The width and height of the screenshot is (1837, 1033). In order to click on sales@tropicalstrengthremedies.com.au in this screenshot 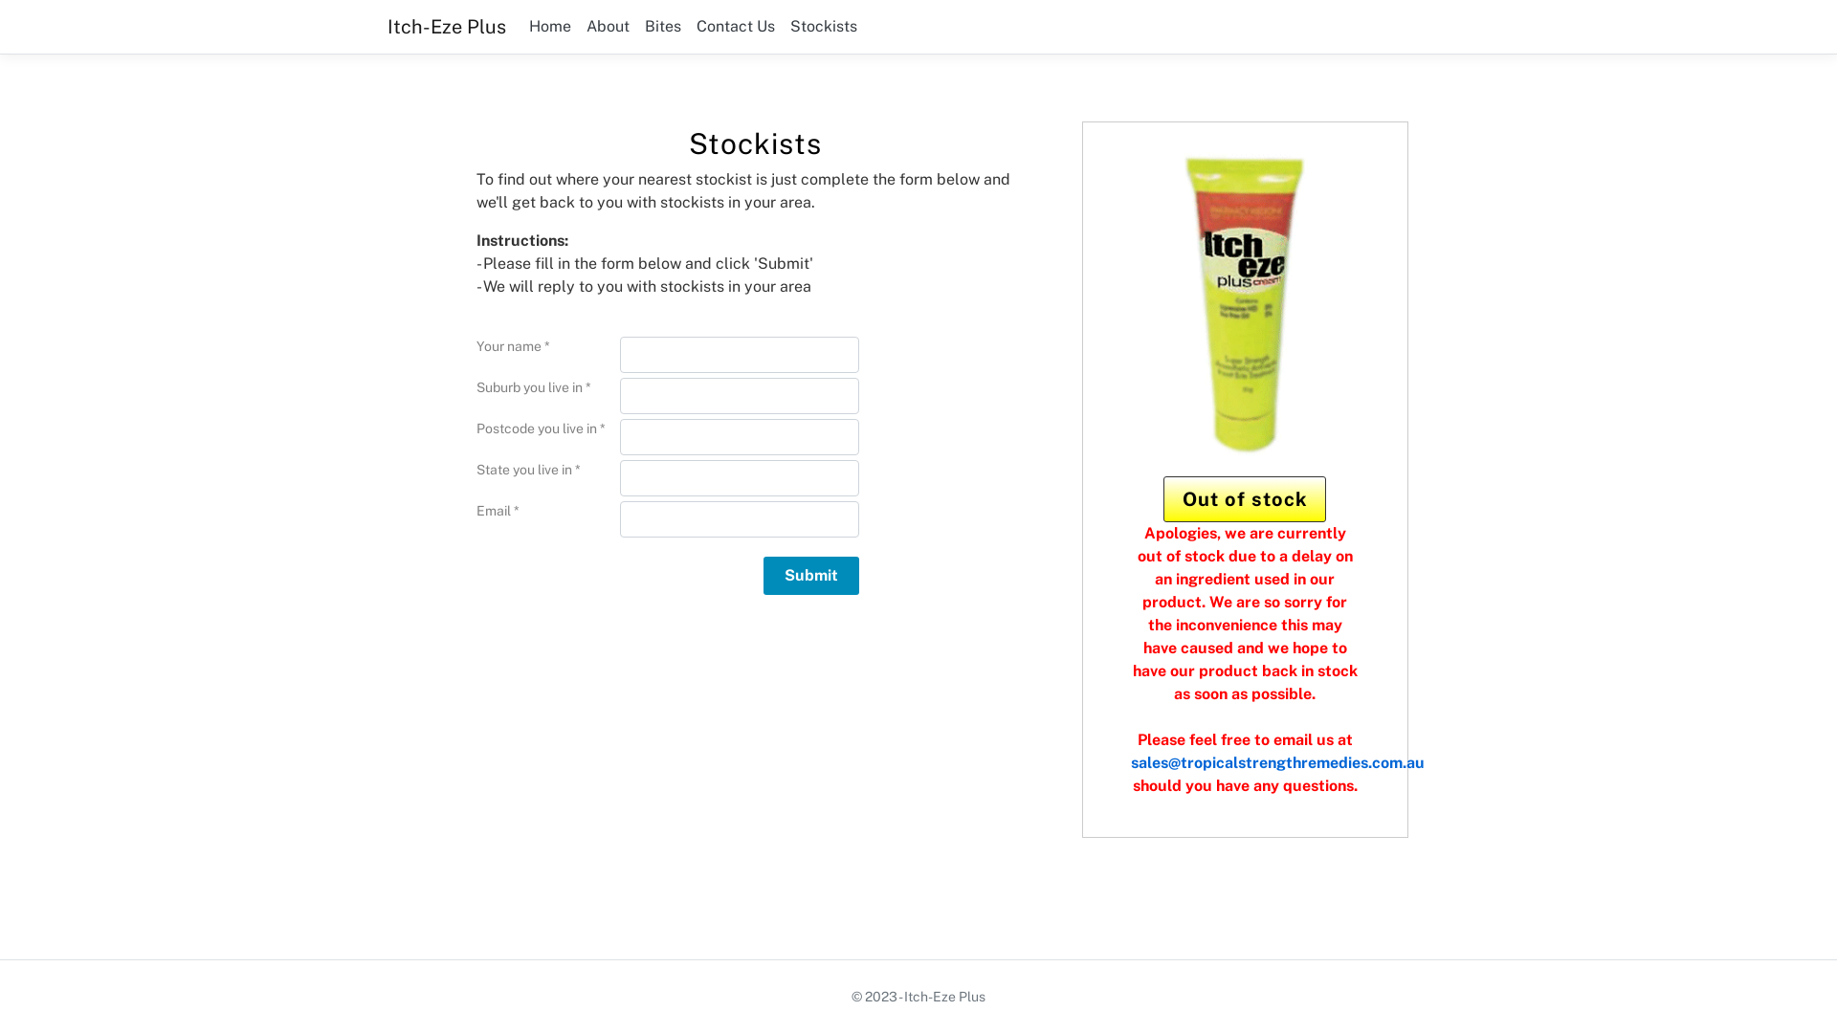, I will do `click(1278, 763)`.